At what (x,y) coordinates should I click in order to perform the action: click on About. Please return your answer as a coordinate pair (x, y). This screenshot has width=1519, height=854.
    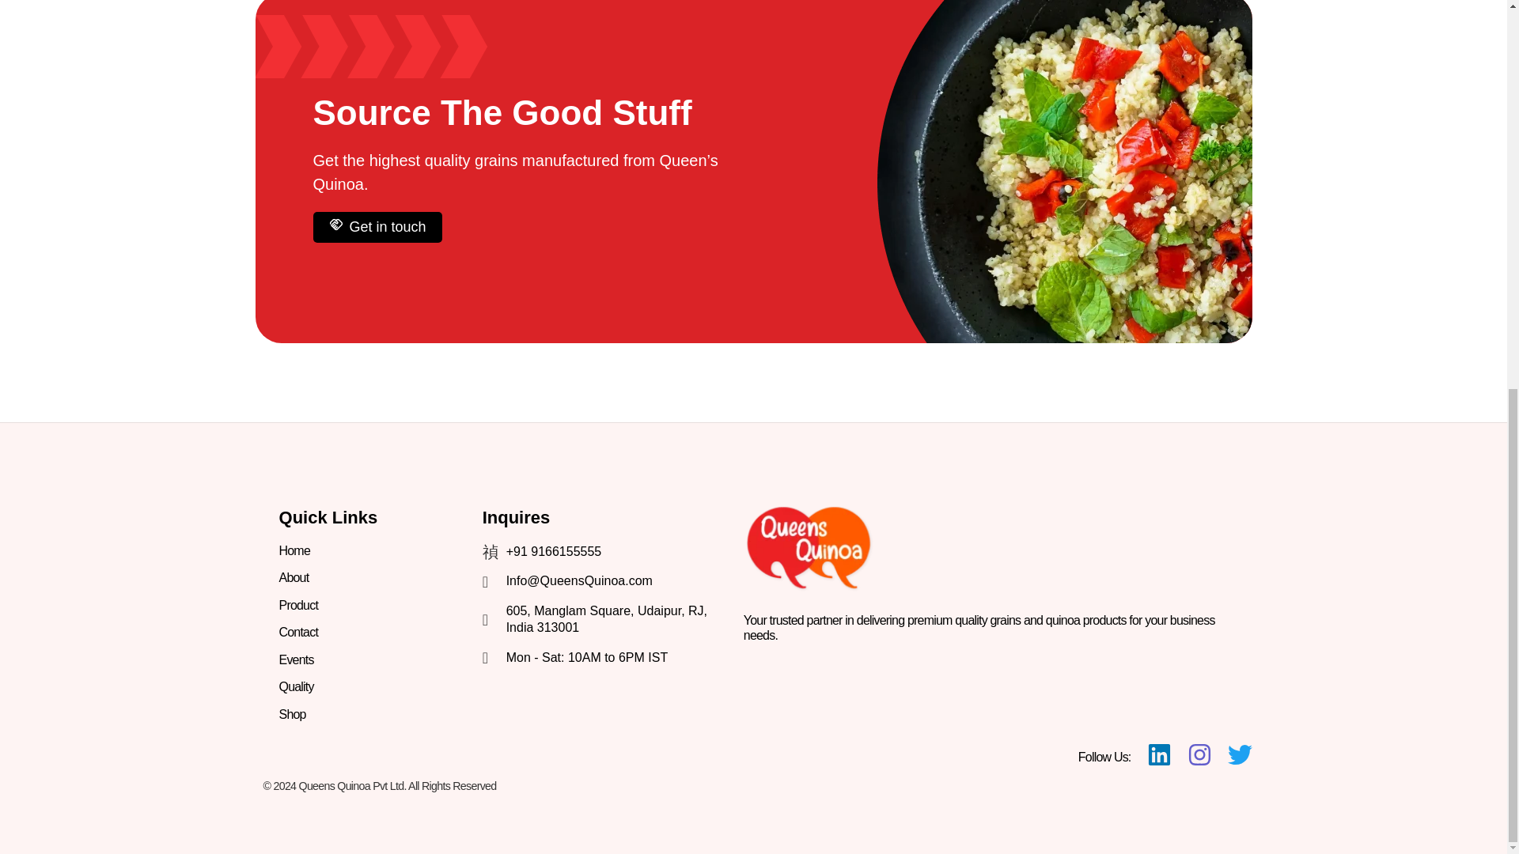
    Looking at the image, I should click on (294, 577).